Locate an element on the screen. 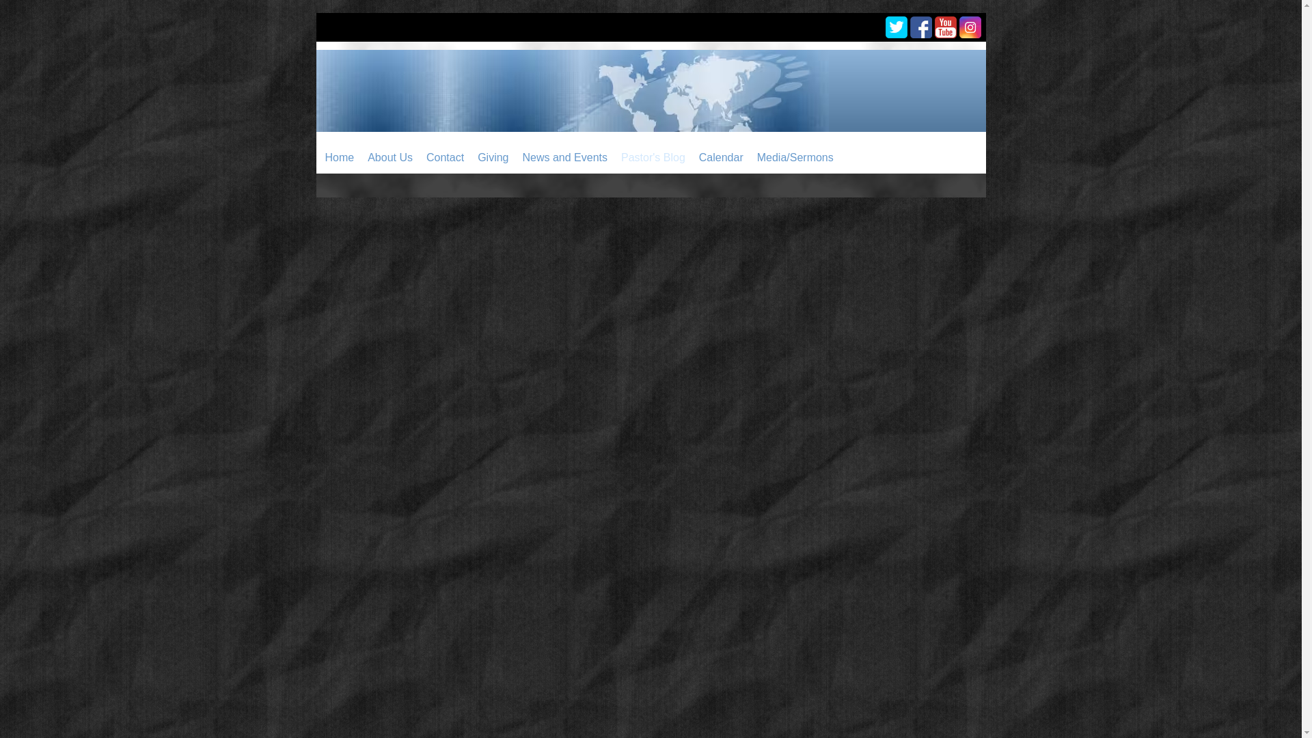 The height and width of the screenshot is (738, 1312). News and Events is located at coordinates (564, 157).